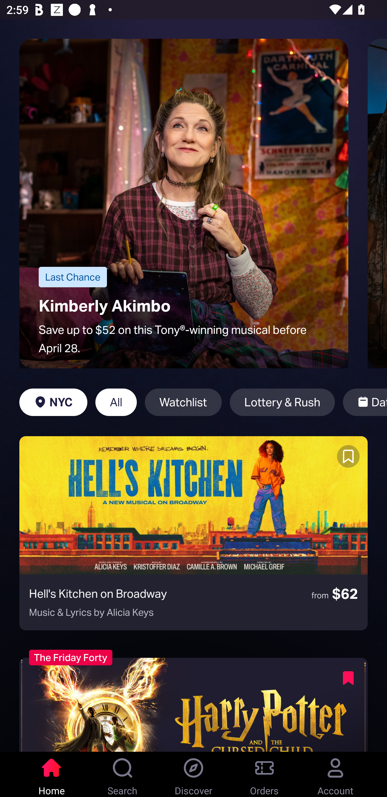 This screenshot has height=797, width=387. Describe the element at coordinates (116, 402) in the screenshot. I see `All` at that location.